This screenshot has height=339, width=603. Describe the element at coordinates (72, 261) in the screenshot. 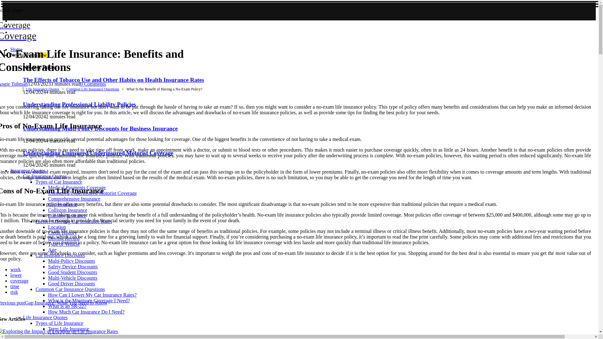

I see `Multi-Policy Discounts` at that location.